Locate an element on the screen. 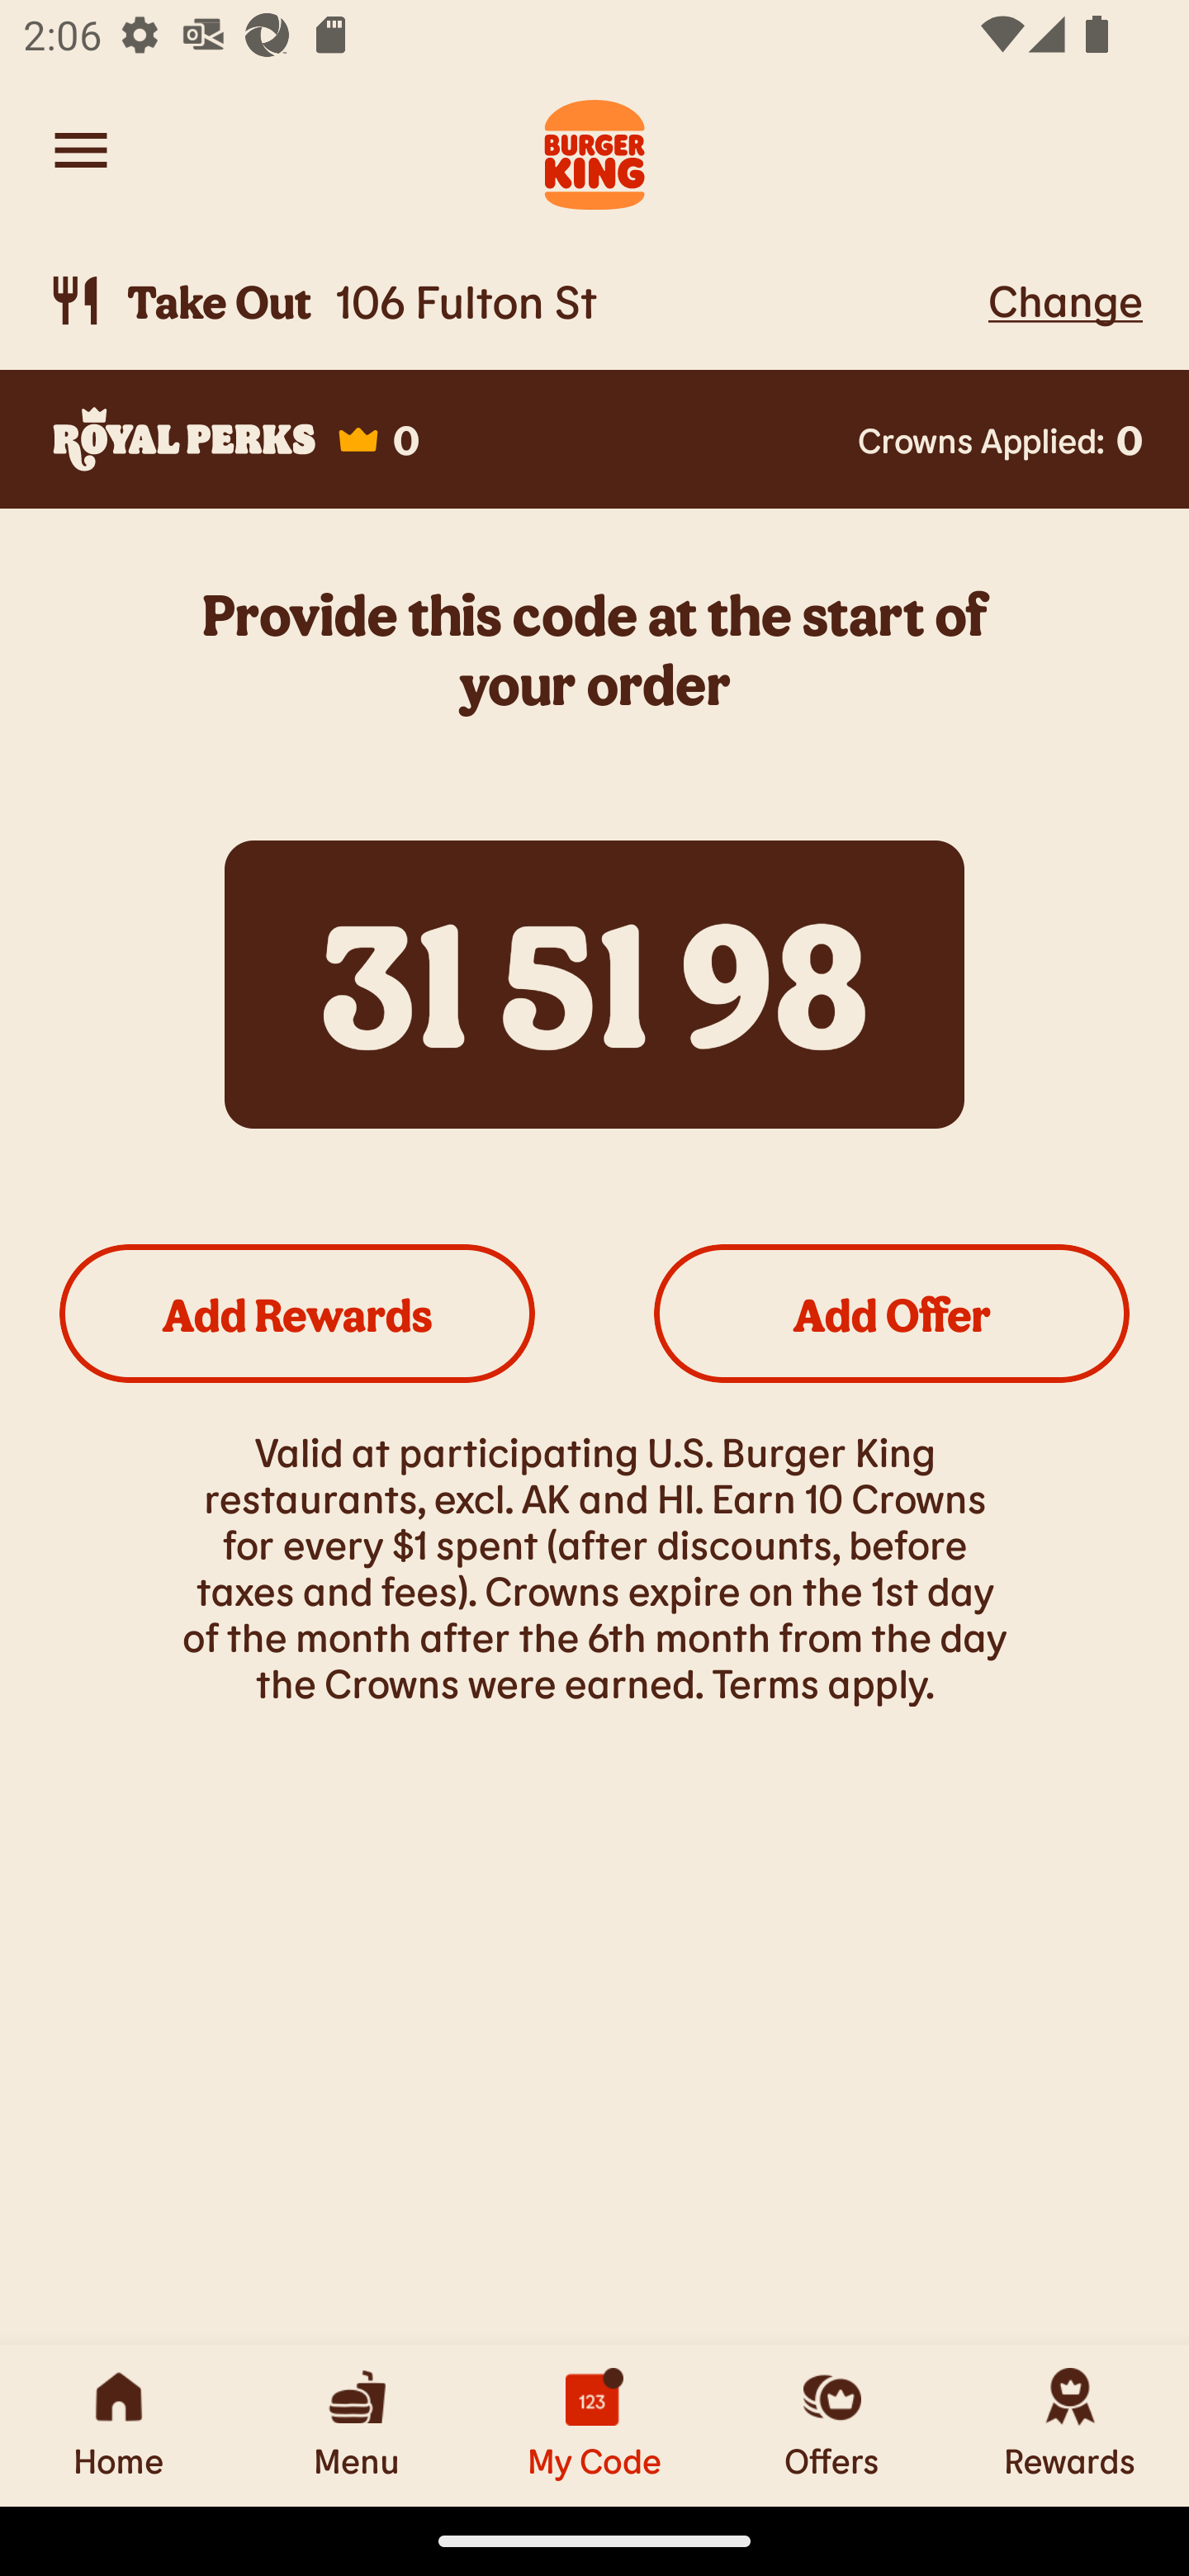 The image size is (1189, 2576). Rewards is located at coordinates (1070, 2425).